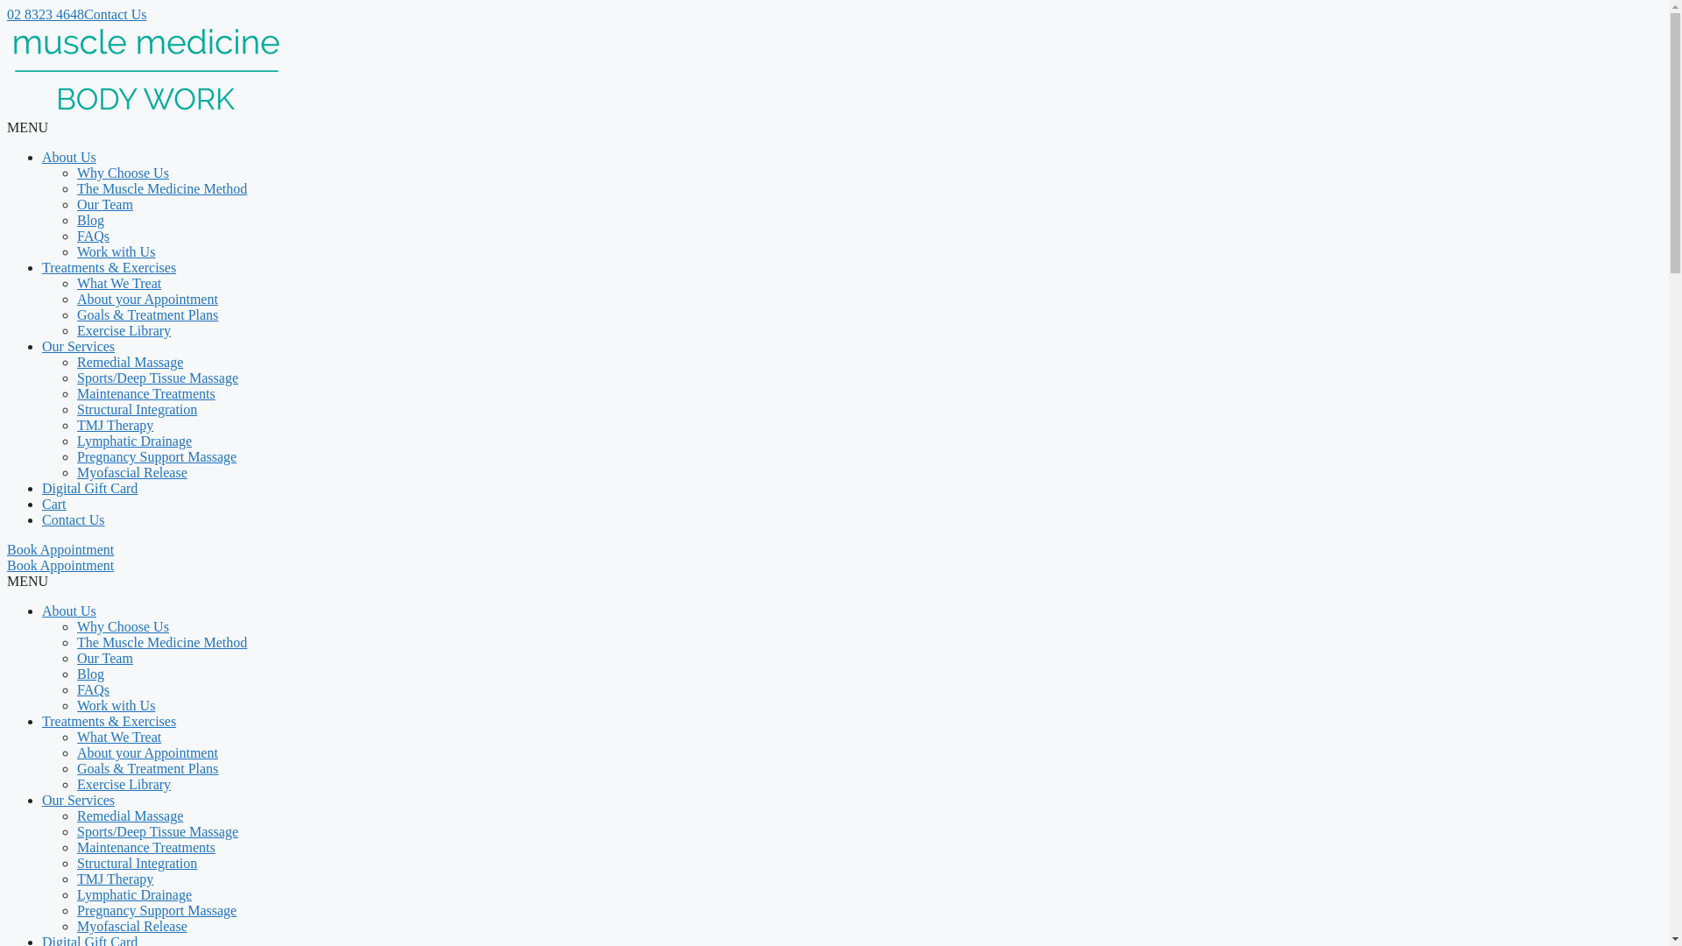  What do you see at coordinates (93, 236) in the screenshot?
I see `FAQs` at bounding box center [93, 236].